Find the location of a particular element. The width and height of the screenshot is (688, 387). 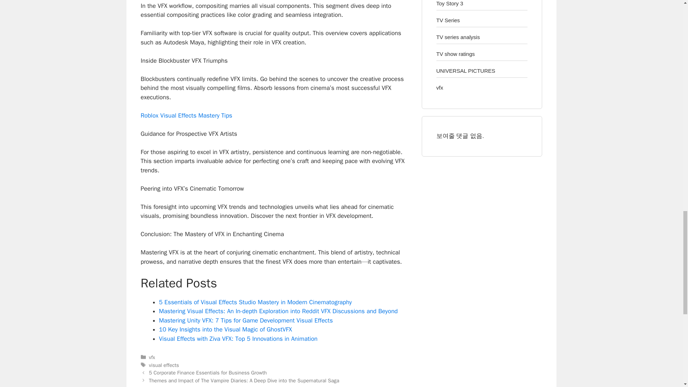

visual effects is located at coordinates (164, 365).